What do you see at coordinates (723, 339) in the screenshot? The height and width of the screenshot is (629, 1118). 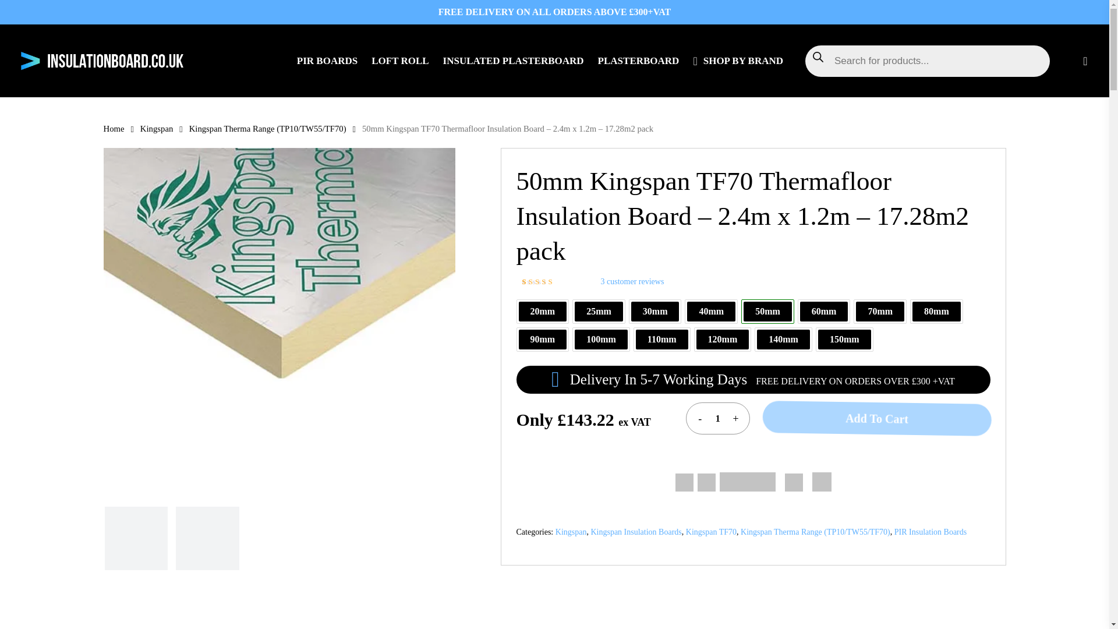 I see `120mm` at bounding box center [723, 339].